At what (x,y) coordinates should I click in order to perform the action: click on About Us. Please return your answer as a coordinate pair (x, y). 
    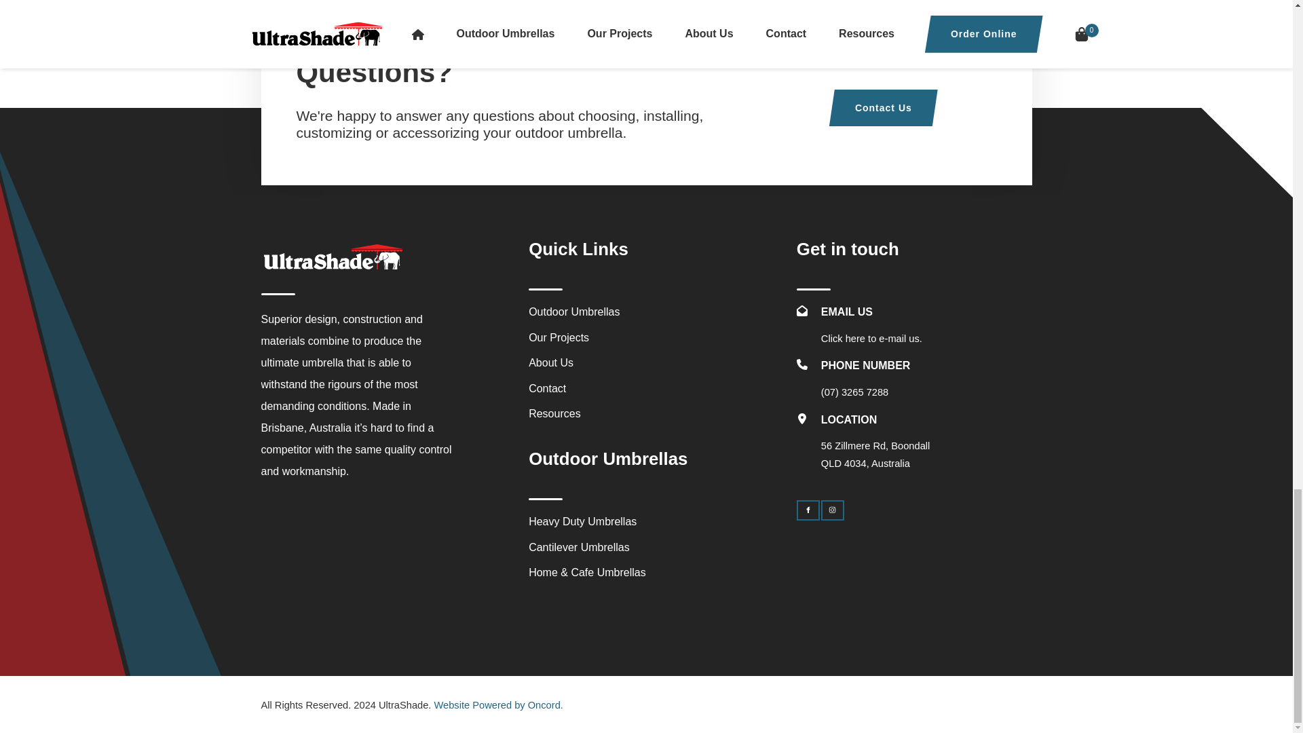
    Looking at the image, I should click on (551, 362).